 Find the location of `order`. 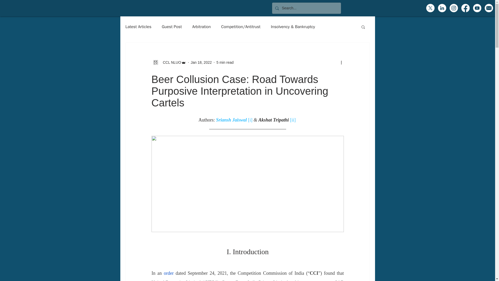

order is located at coordinates (168, 273).